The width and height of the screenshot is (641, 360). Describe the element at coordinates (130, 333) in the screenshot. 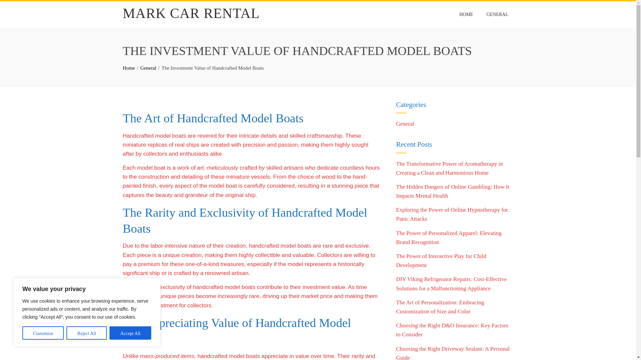

I see `Accept All` at that location.